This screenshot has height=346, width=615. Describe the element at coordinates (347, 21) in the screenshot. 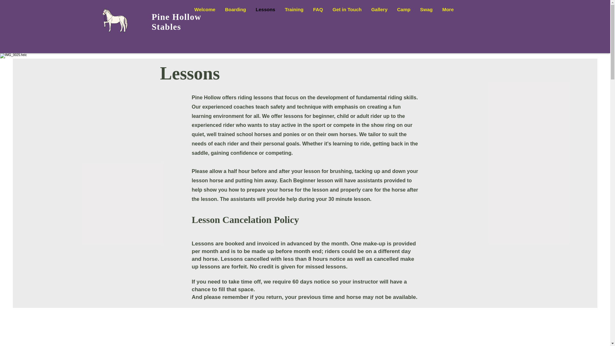

I see `Get in Touch` at that location.